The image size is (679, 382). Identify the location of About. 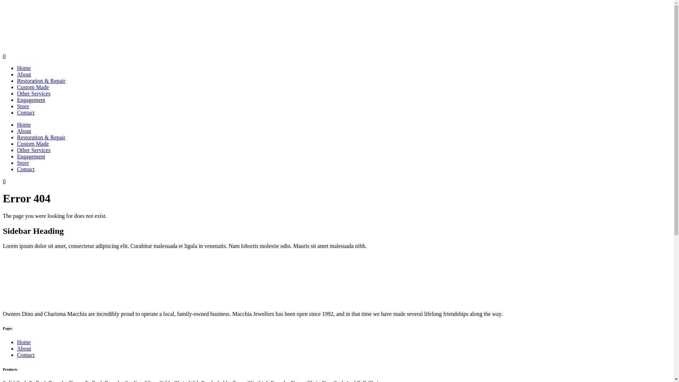
(24, 74).